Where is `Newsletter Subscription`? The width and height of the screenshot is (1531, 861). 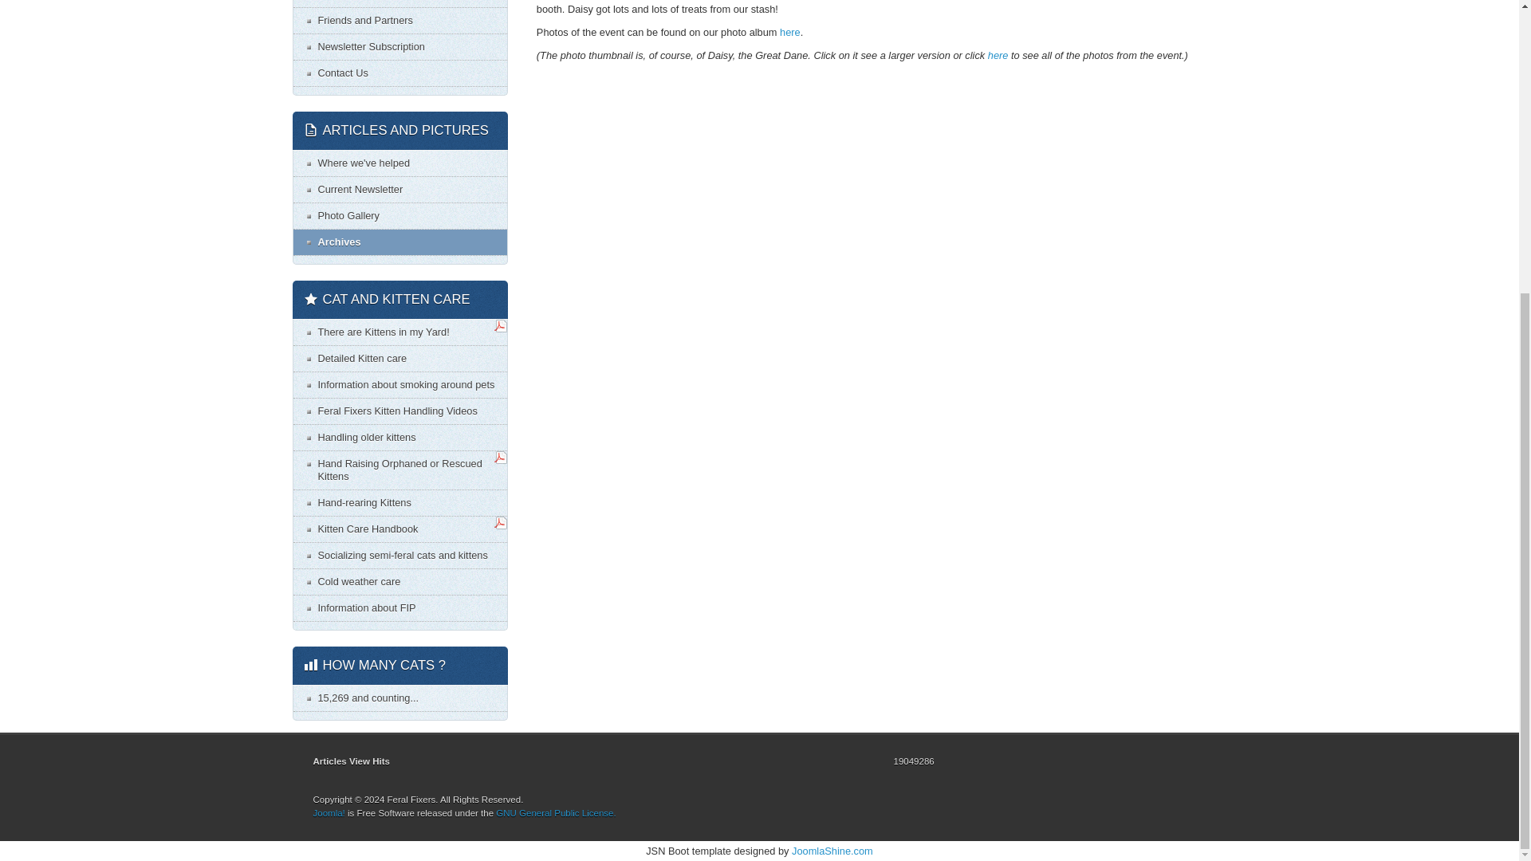 Newsletter Subscription is located at coordinates (400, 46).